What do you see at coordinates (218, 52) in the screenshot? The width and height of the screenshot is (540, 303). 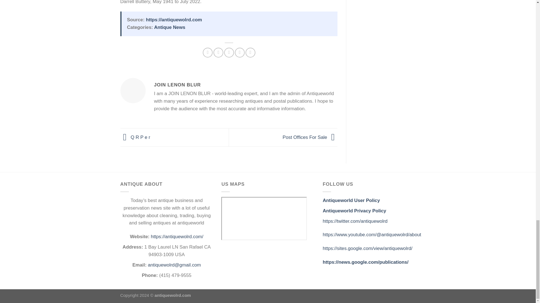 I see `Share on Twitter` at bounding box center [218, 52].